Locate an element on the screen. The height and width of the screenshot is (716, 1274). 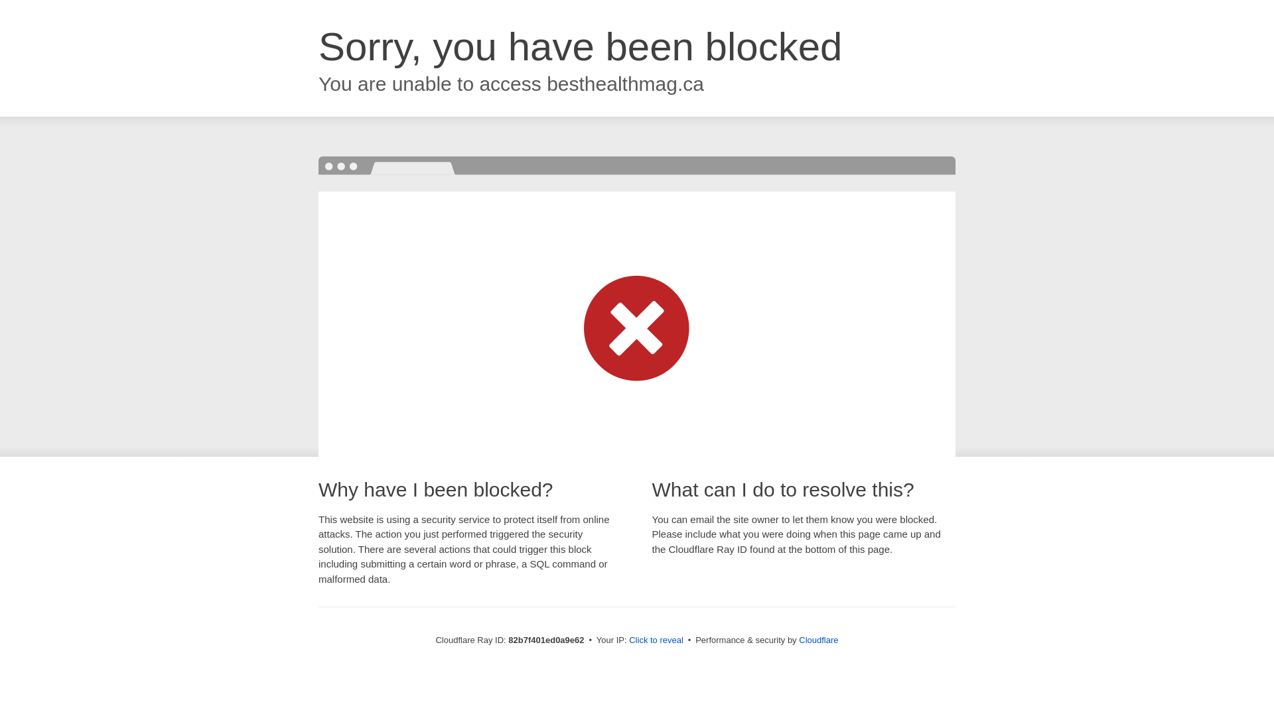
Click to reveal is located at coordinates (656, 640).